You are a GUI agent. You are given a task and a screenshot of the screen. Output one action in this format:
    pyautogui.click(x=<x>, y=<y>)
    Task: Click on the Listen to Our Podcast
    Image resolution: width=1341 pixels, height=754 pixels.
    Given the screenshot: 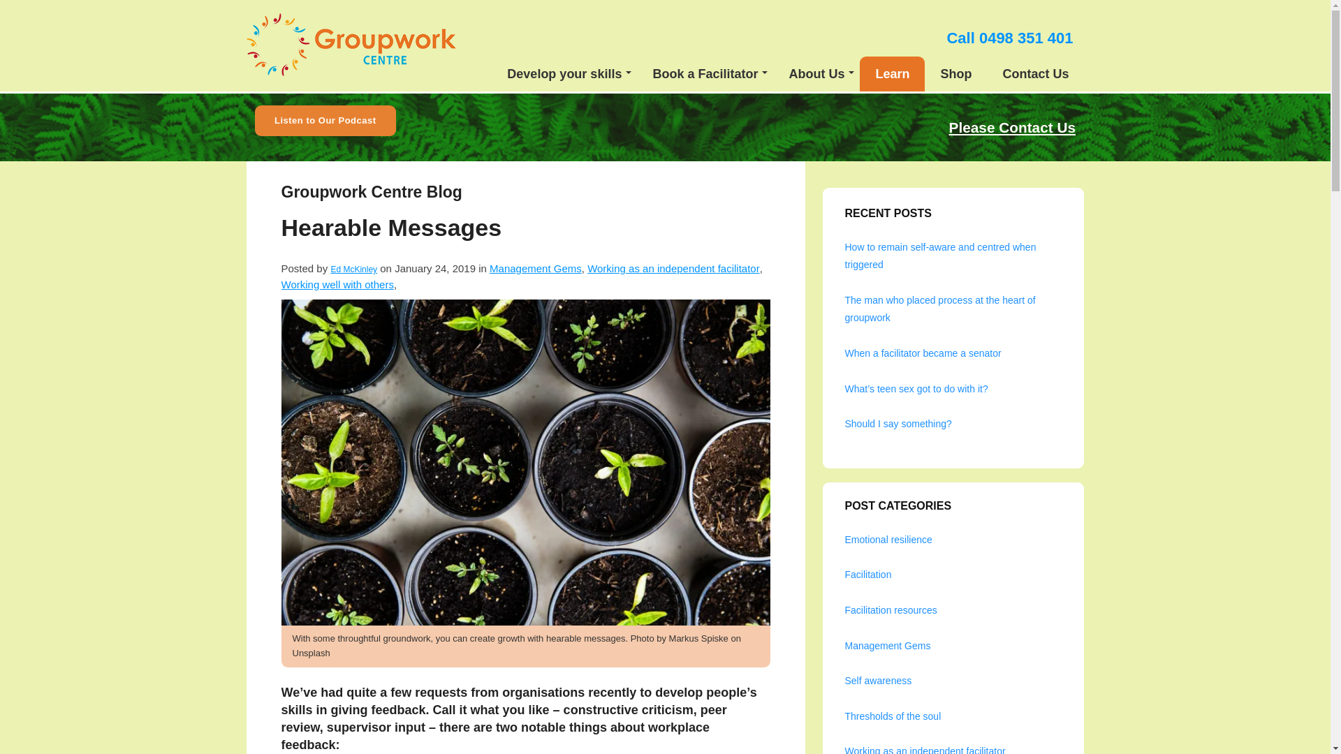 What is the action you would take?
    pyautogui.click(x=325, y=120)
    